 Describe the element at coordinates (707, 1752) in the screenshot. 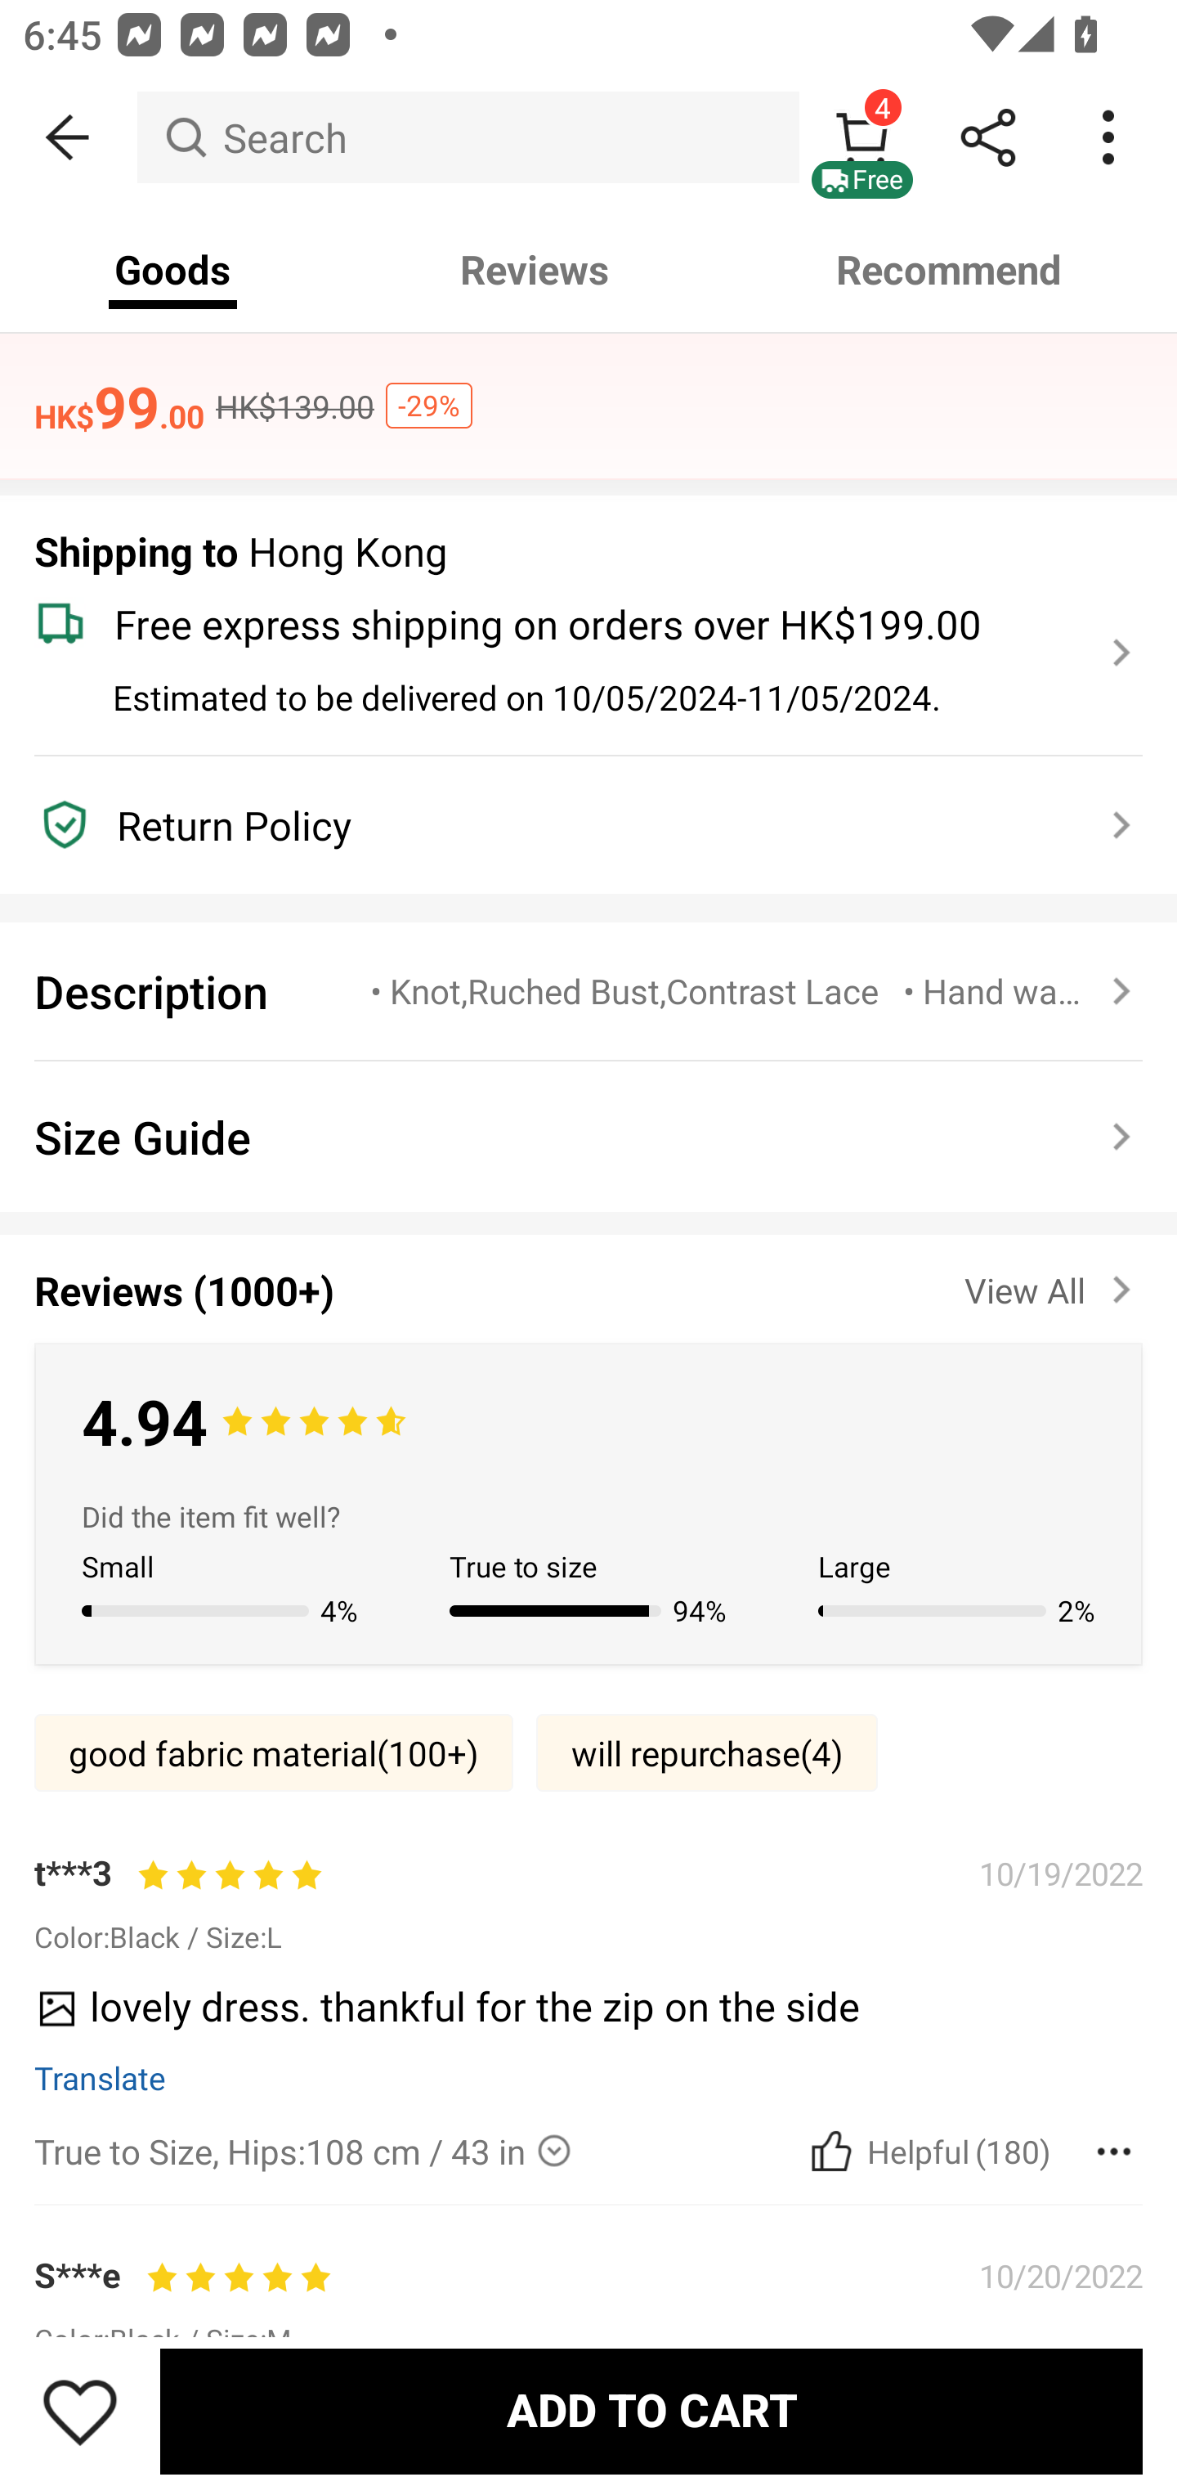

I see `will repurchase(4)` at that location.